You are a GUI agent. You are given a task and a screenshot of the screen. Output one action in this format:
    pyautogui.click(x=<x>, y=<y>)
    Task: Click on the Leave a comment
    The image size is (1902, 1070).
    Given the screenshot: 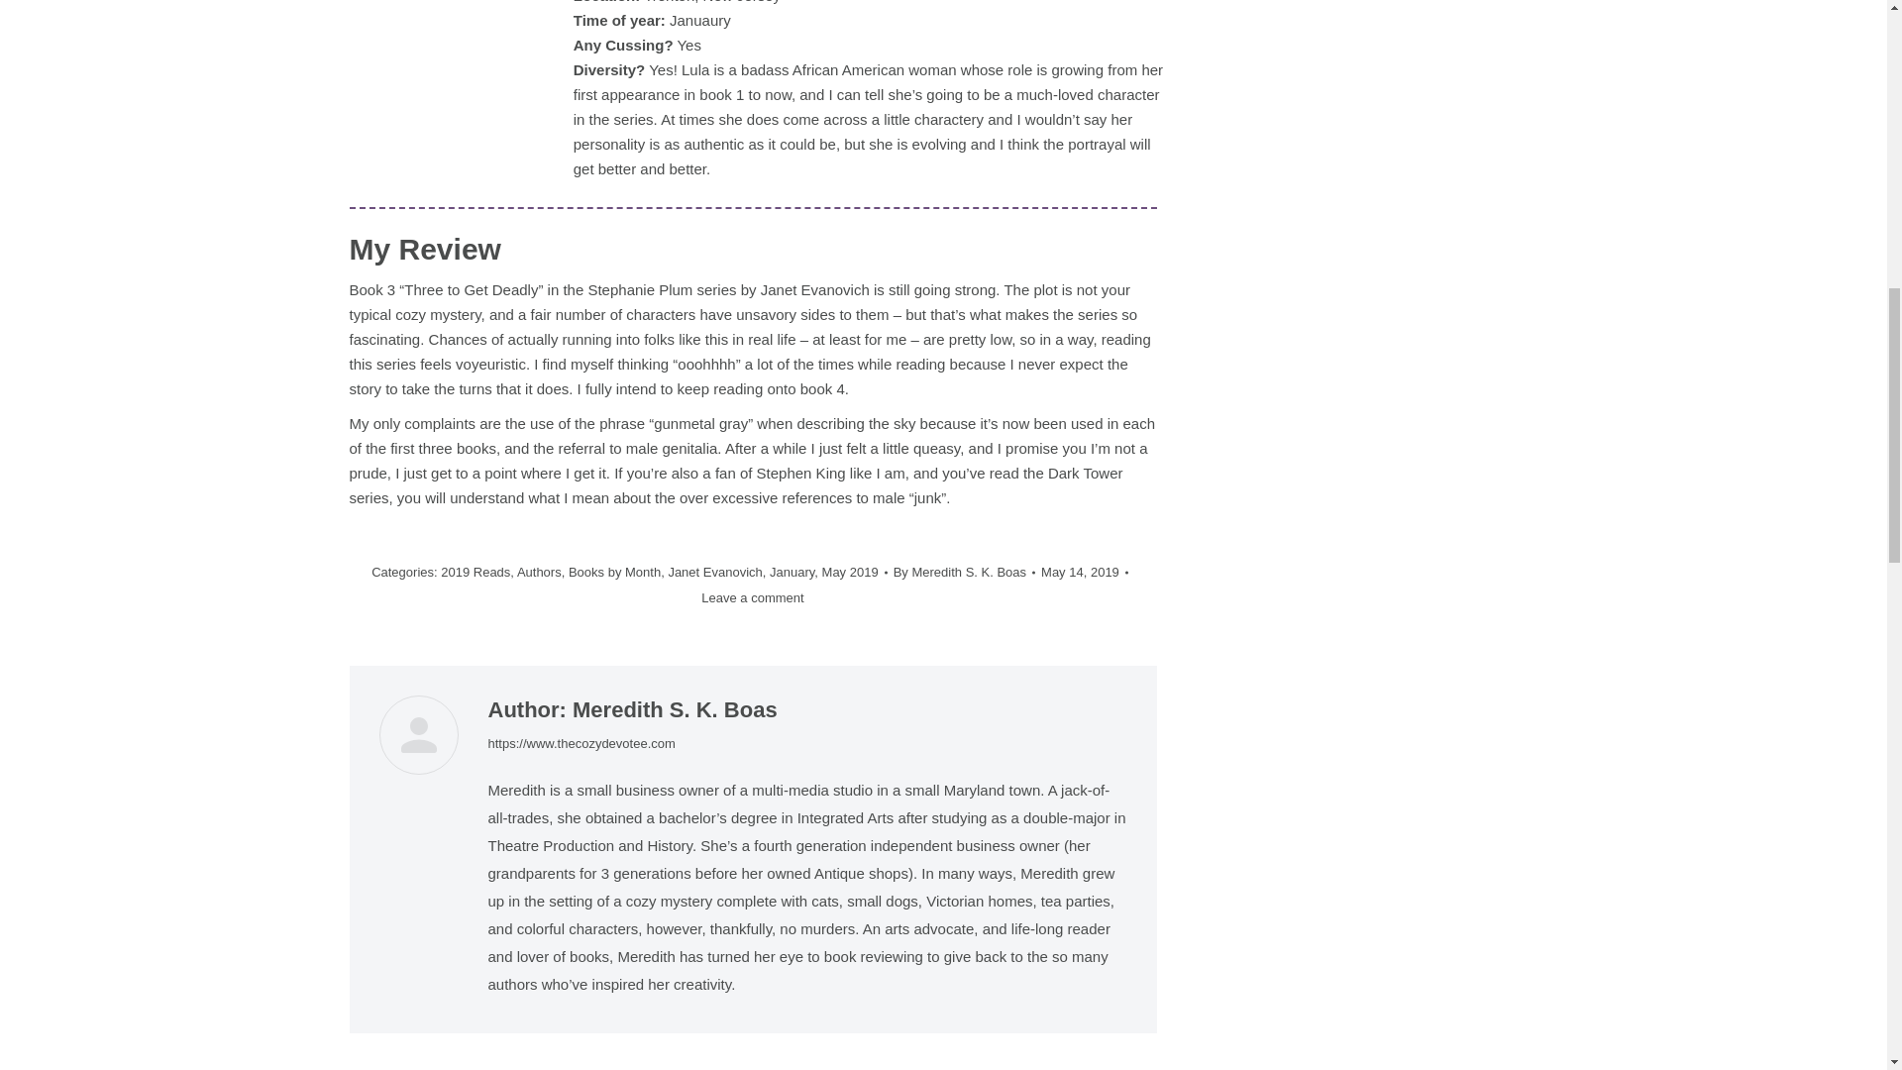 What is the action you would take?
    pyautogui.click(x=752, y=597)
    